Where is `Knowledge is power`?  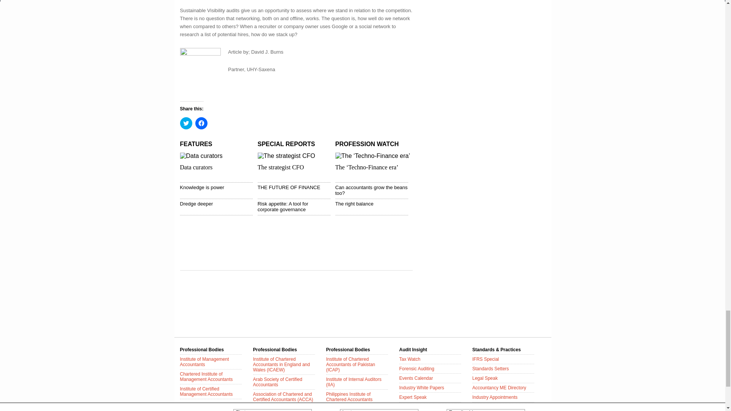 Knowledge is power is located at coordinates (202, 187).